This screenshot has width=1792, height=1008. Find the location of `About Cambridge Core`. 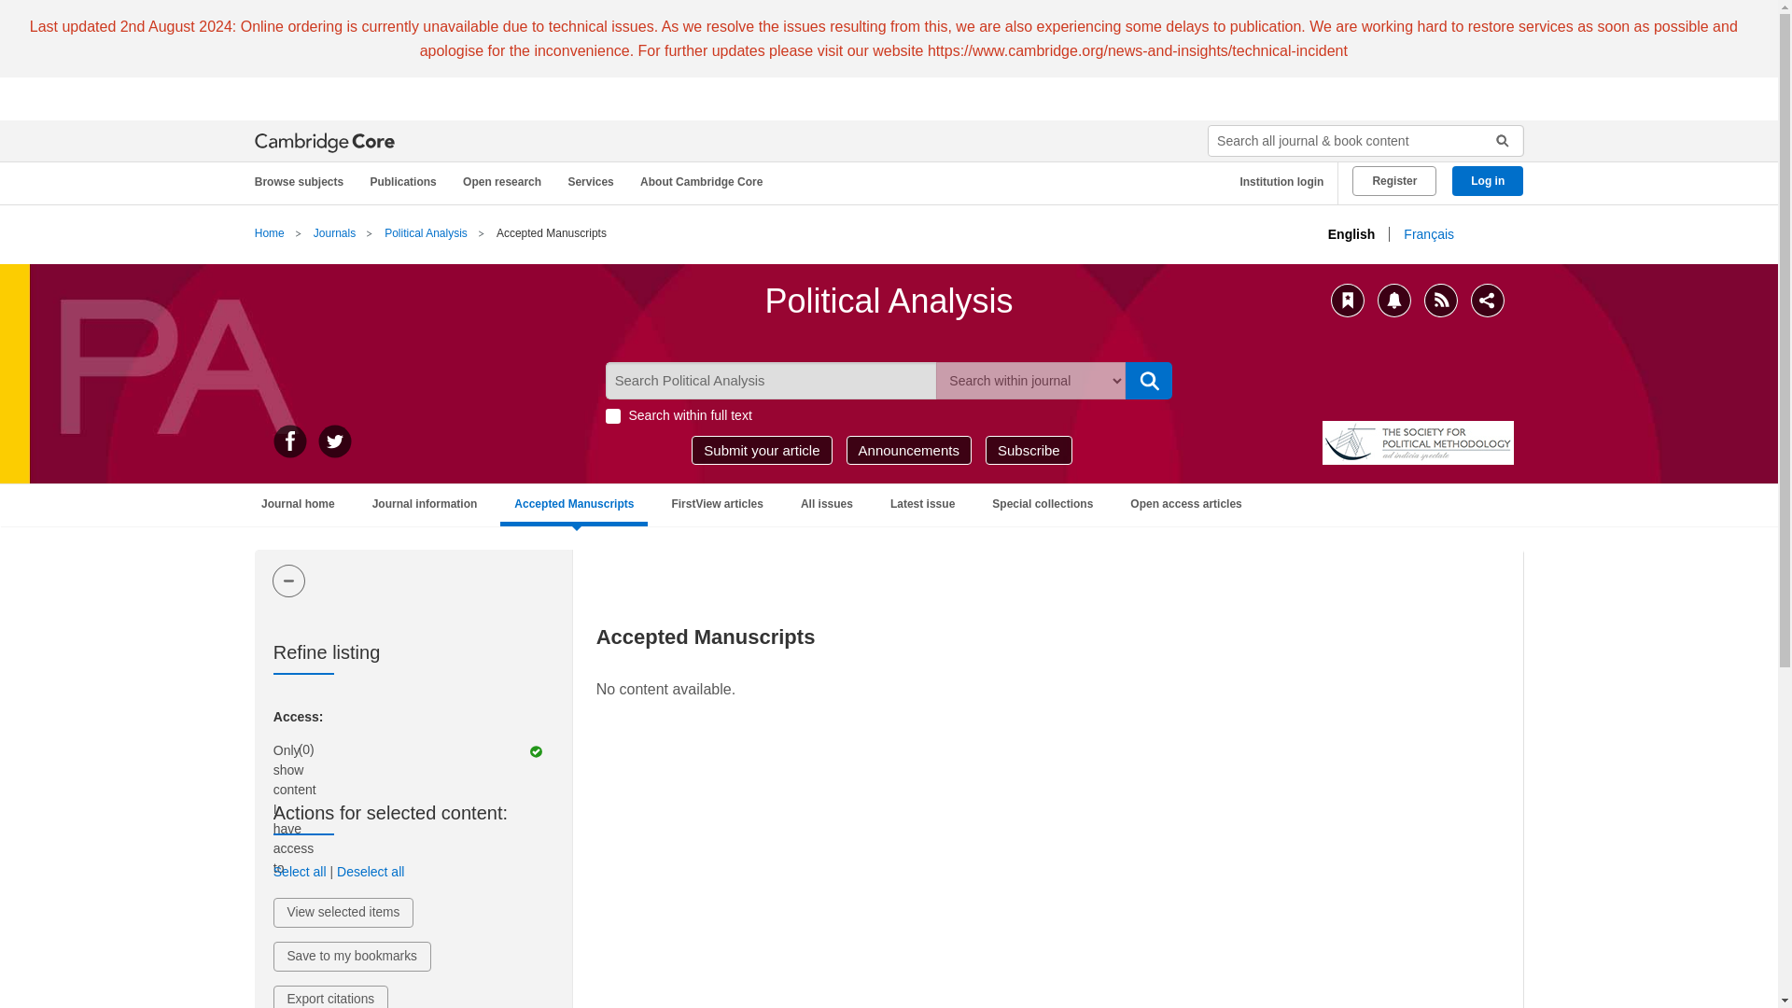

About Cambridge Core is located at coordinates (705, 182).